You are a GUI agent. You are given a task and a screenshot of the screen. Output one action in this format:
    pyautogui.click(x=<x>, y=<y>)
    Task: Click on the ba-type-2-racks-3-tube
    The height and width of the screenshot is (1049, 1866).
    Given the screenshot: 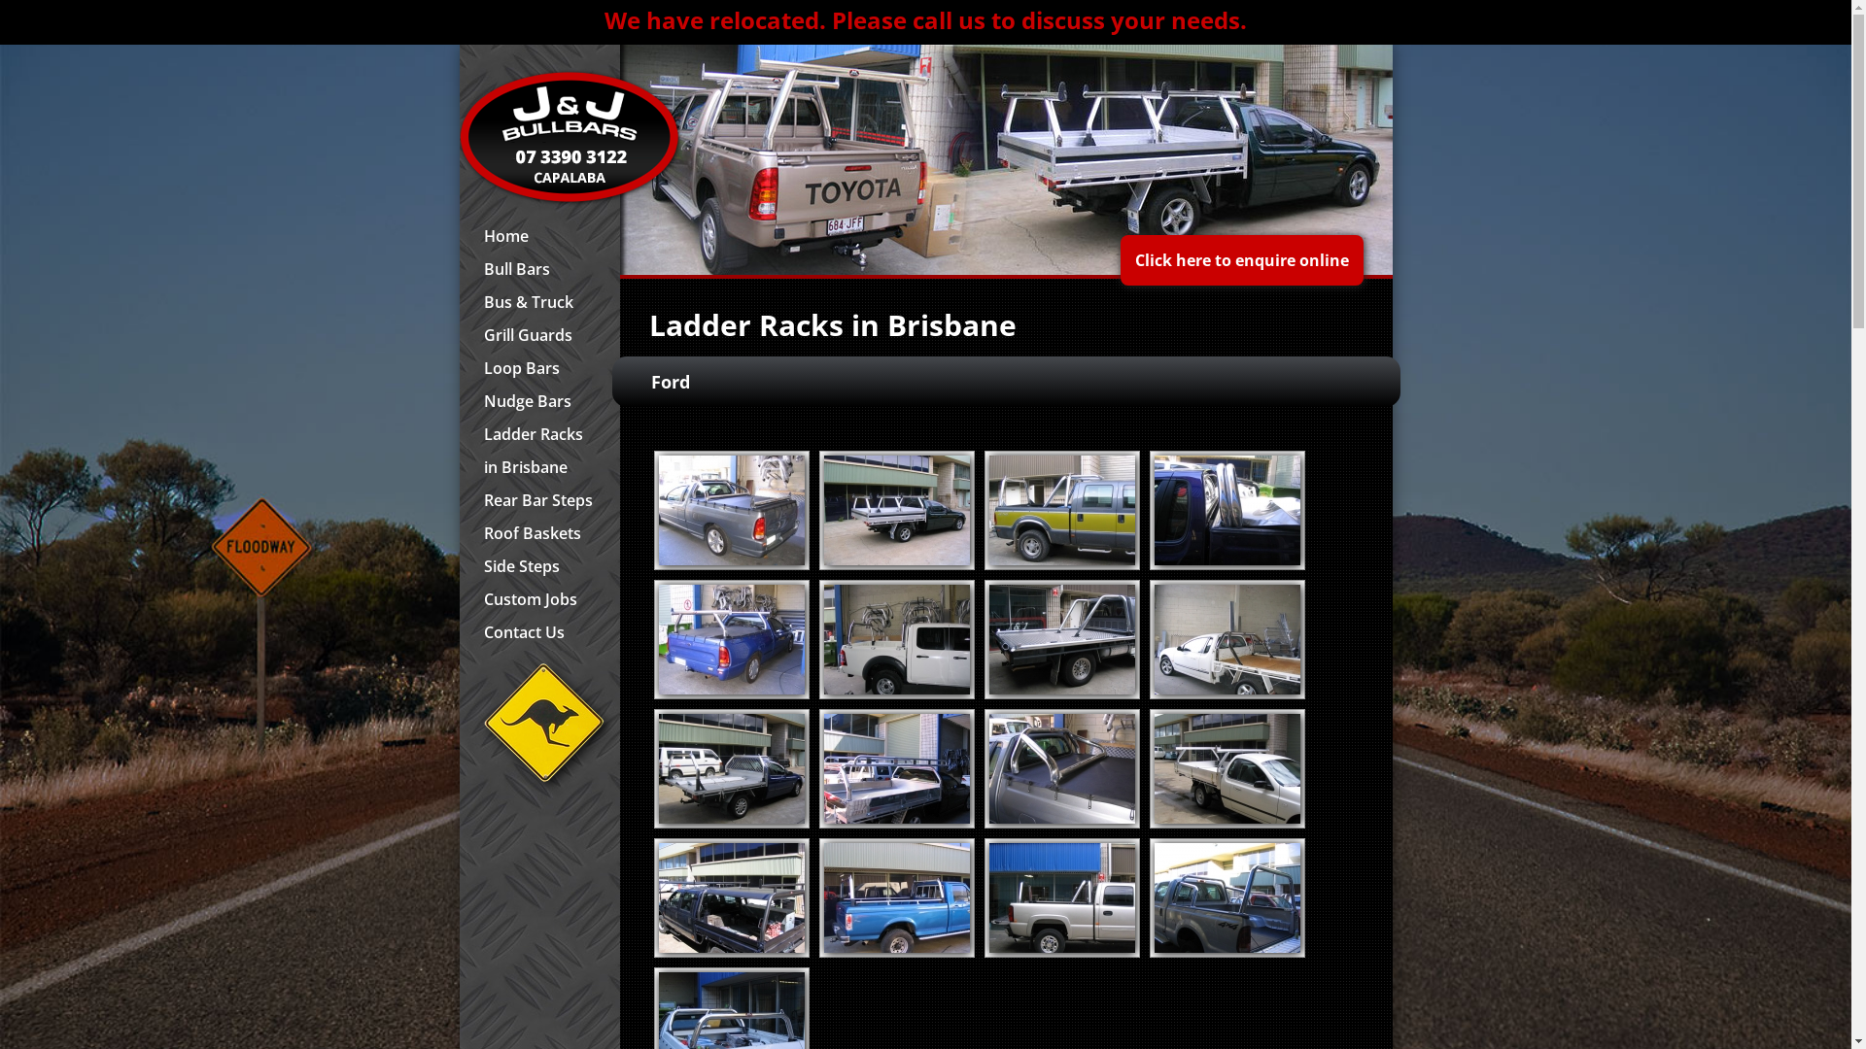 What is the action you would take?
    pyautogui.click(x=1227, y=769)
    